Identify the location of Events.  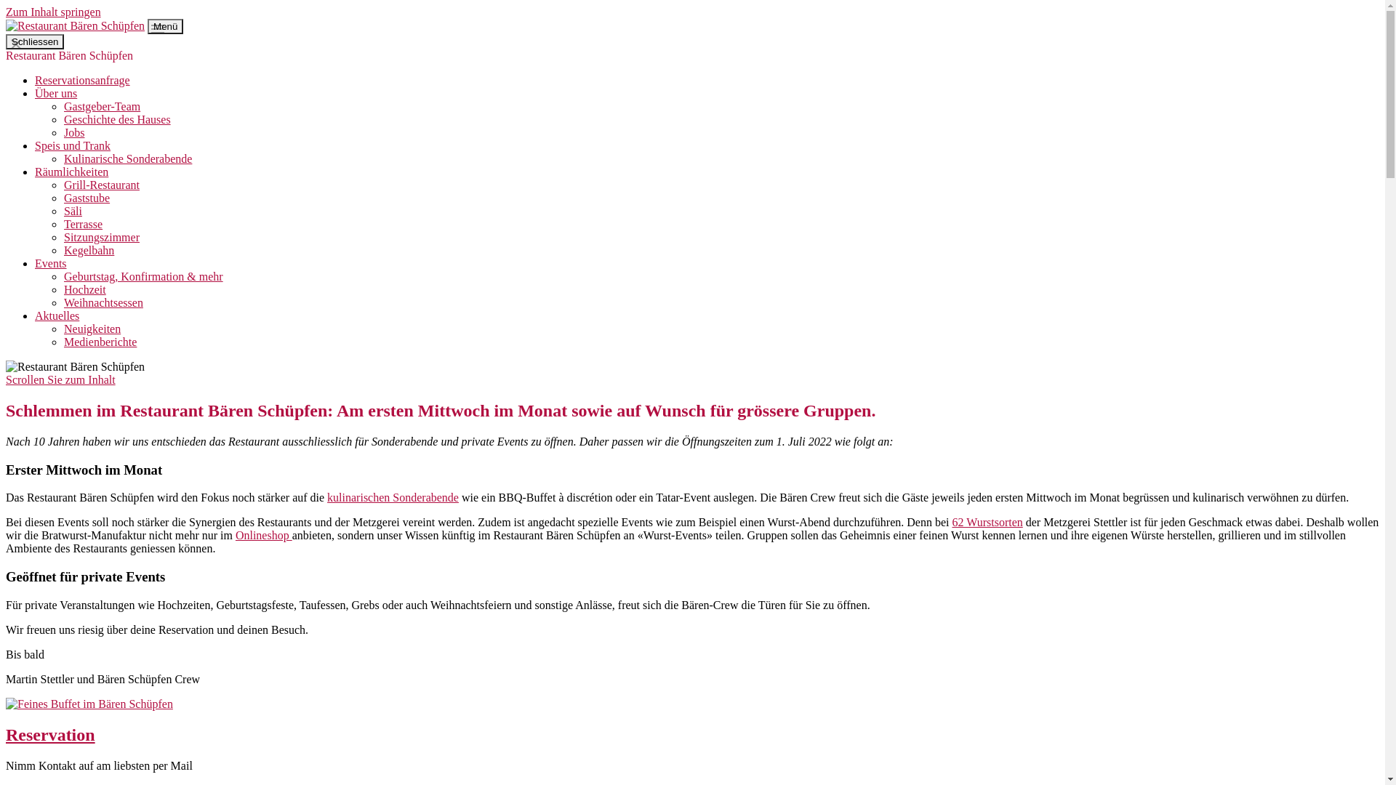
(51, 263).